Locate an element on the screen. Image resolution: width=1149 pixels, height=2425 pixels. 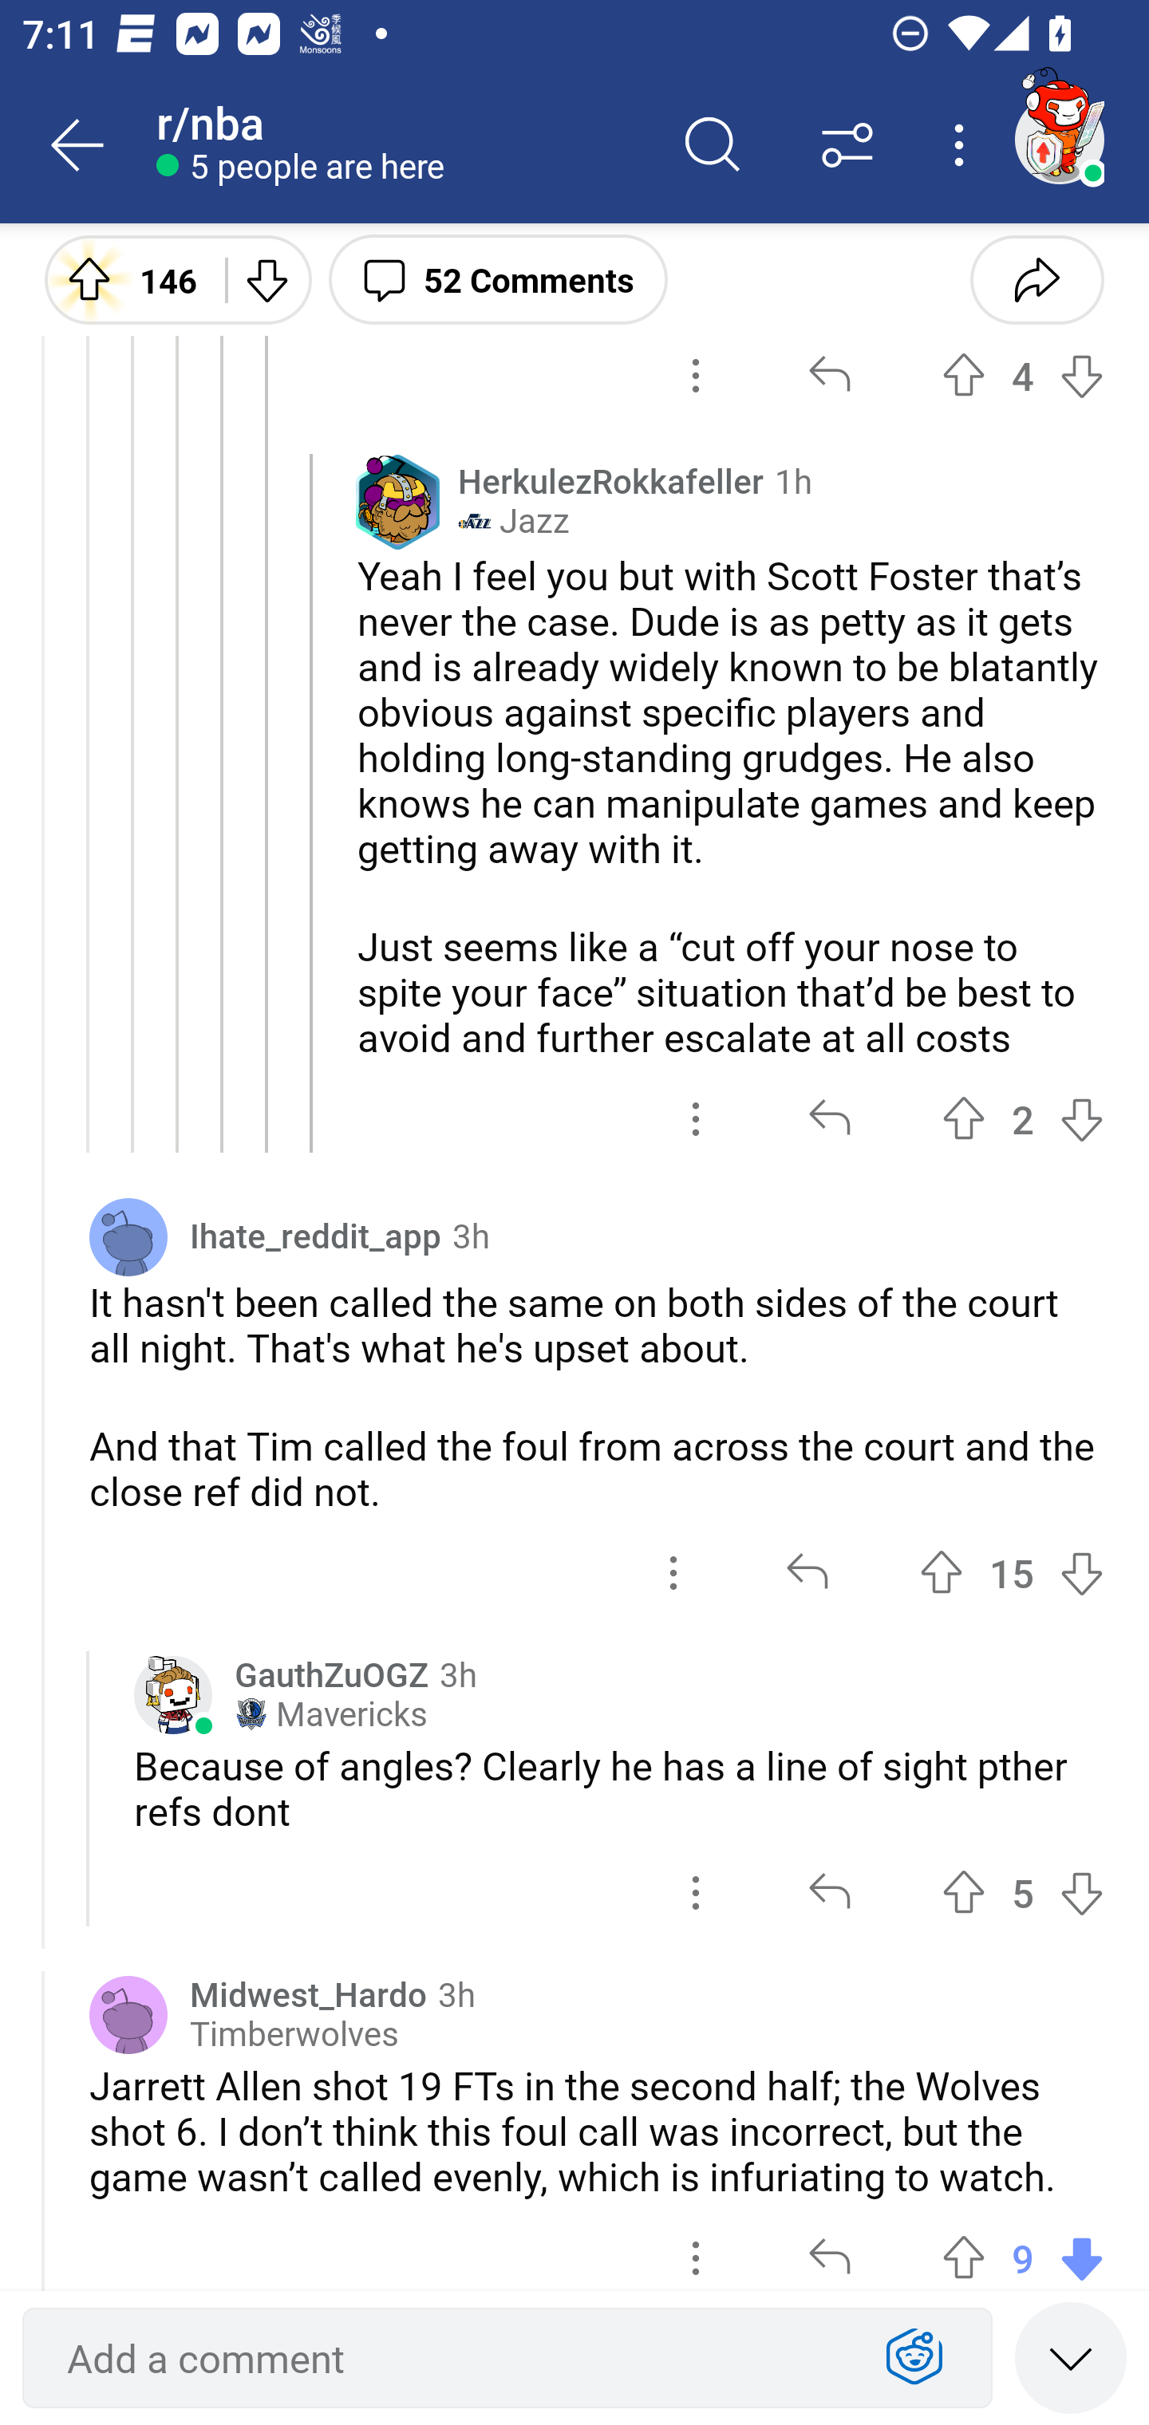
r/nba 5 people are here is located at coordinates (401, 145).